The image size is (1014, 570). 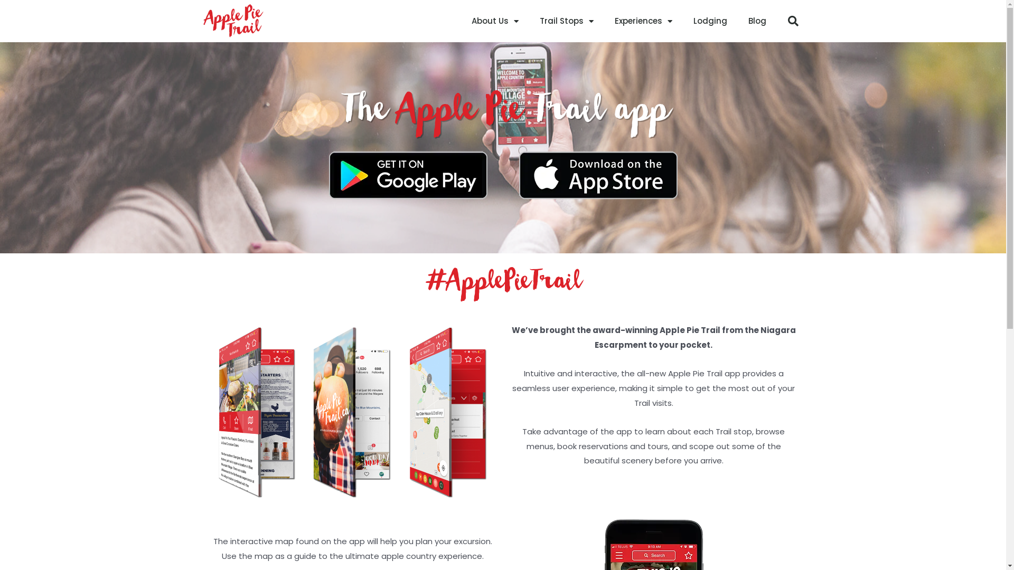 What do you see at coordinates (643, 21) in the screenshot?
I see `Experiences` at bounding box center [643, 21].